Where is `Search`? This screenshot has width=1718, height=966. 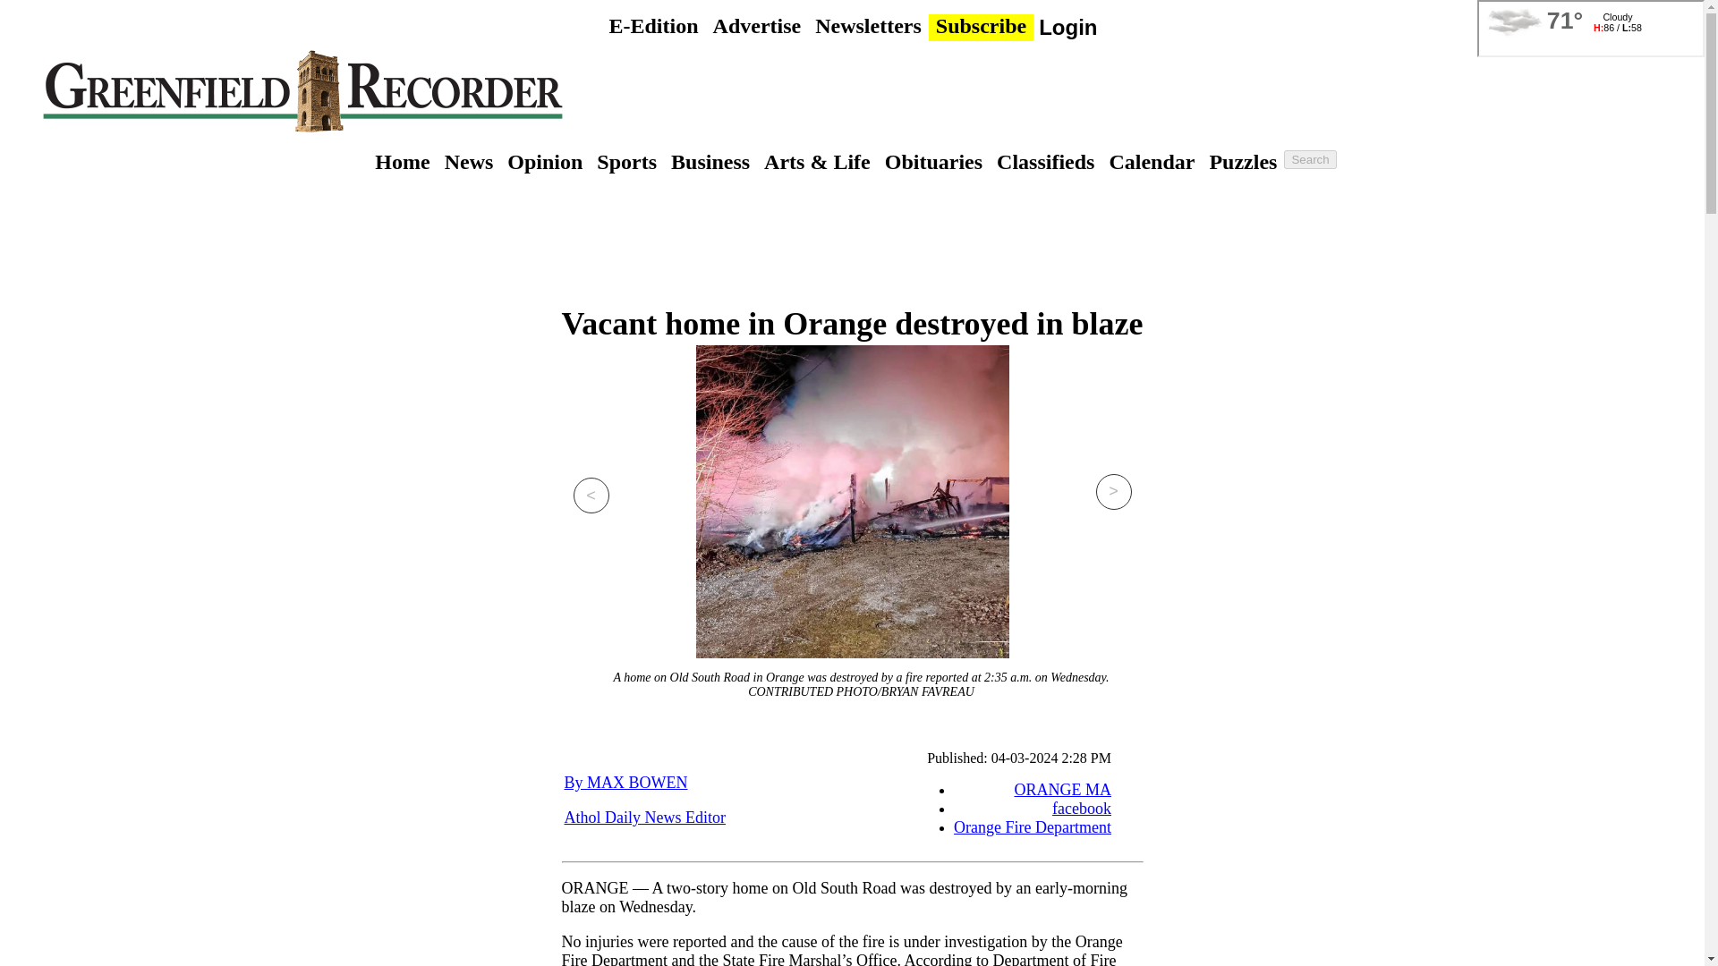
Search is located at coordinates (1310, 159).